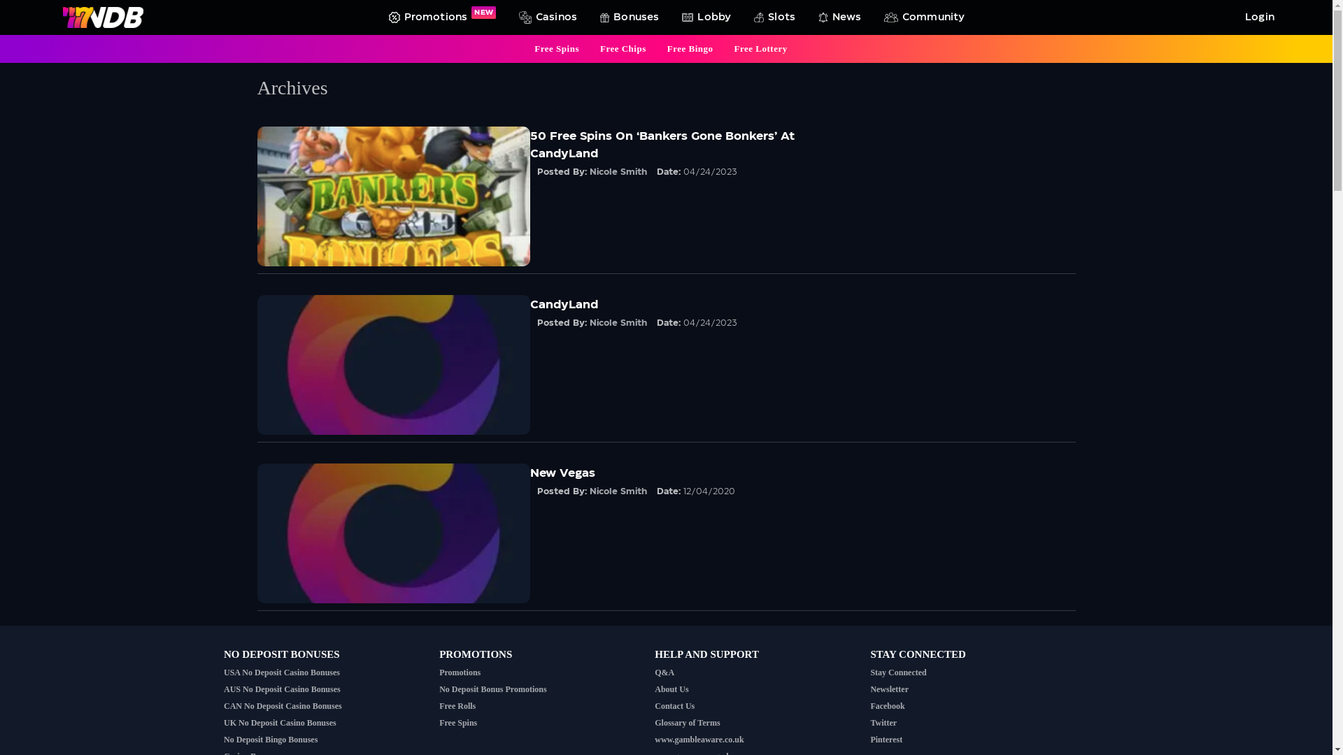  What do you see at coordinates (460, 673) in the screenshot?
I see `Promotions` at bounding box center [460, 673].